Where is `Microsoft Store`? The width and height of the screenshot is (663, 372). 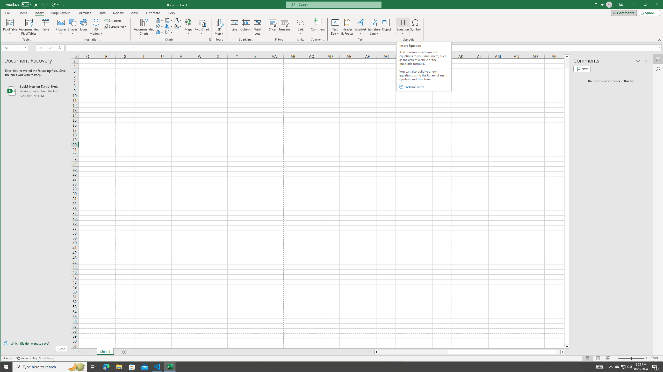
Microsoft Store is located at coordinates (646, 61).